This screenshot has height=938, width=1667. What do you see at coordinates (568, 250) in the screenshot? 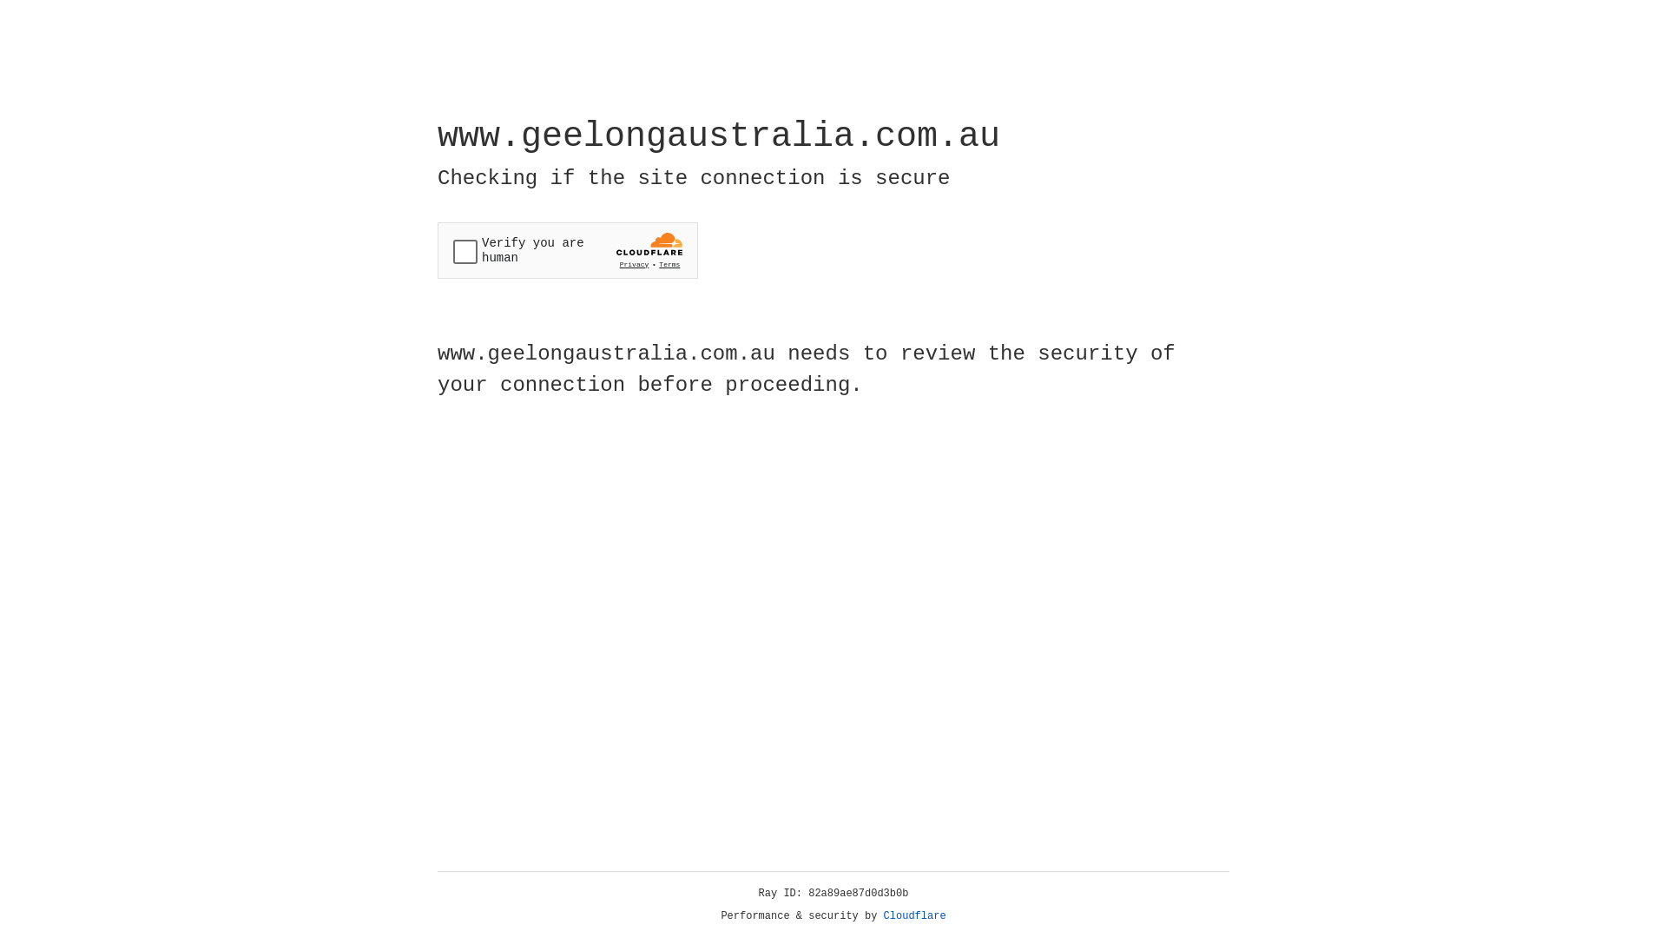
I see `Widget containing a Cloudflare security challenge` at bounding box center [568, 250].